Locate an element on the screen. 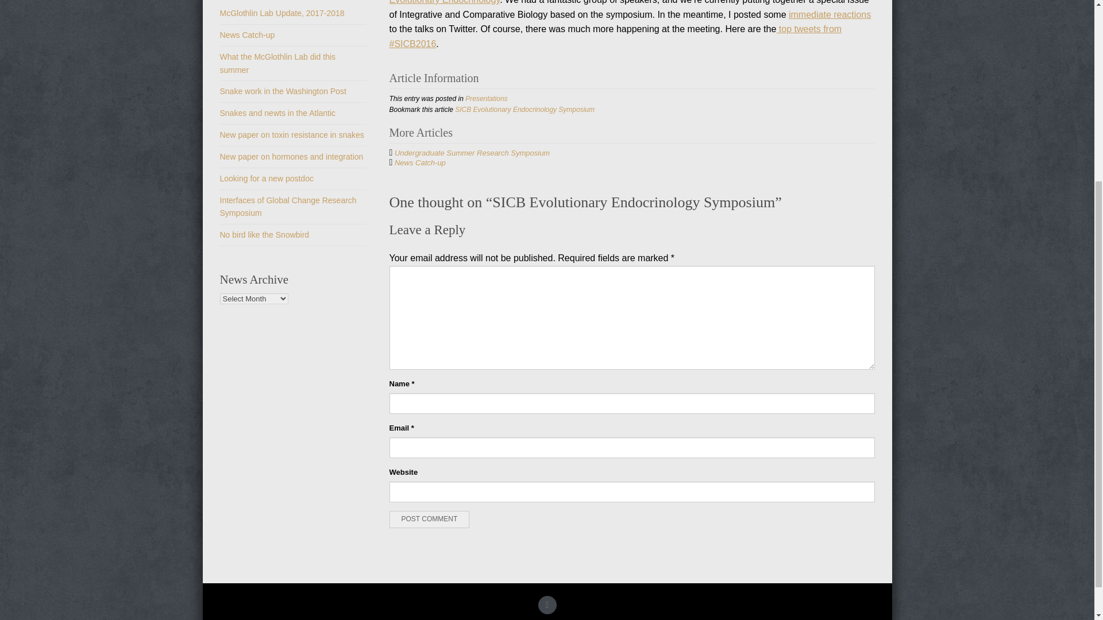 The height and width of the screenshot is (620, 1103). Post Comment is located at coordinates (429, 519).